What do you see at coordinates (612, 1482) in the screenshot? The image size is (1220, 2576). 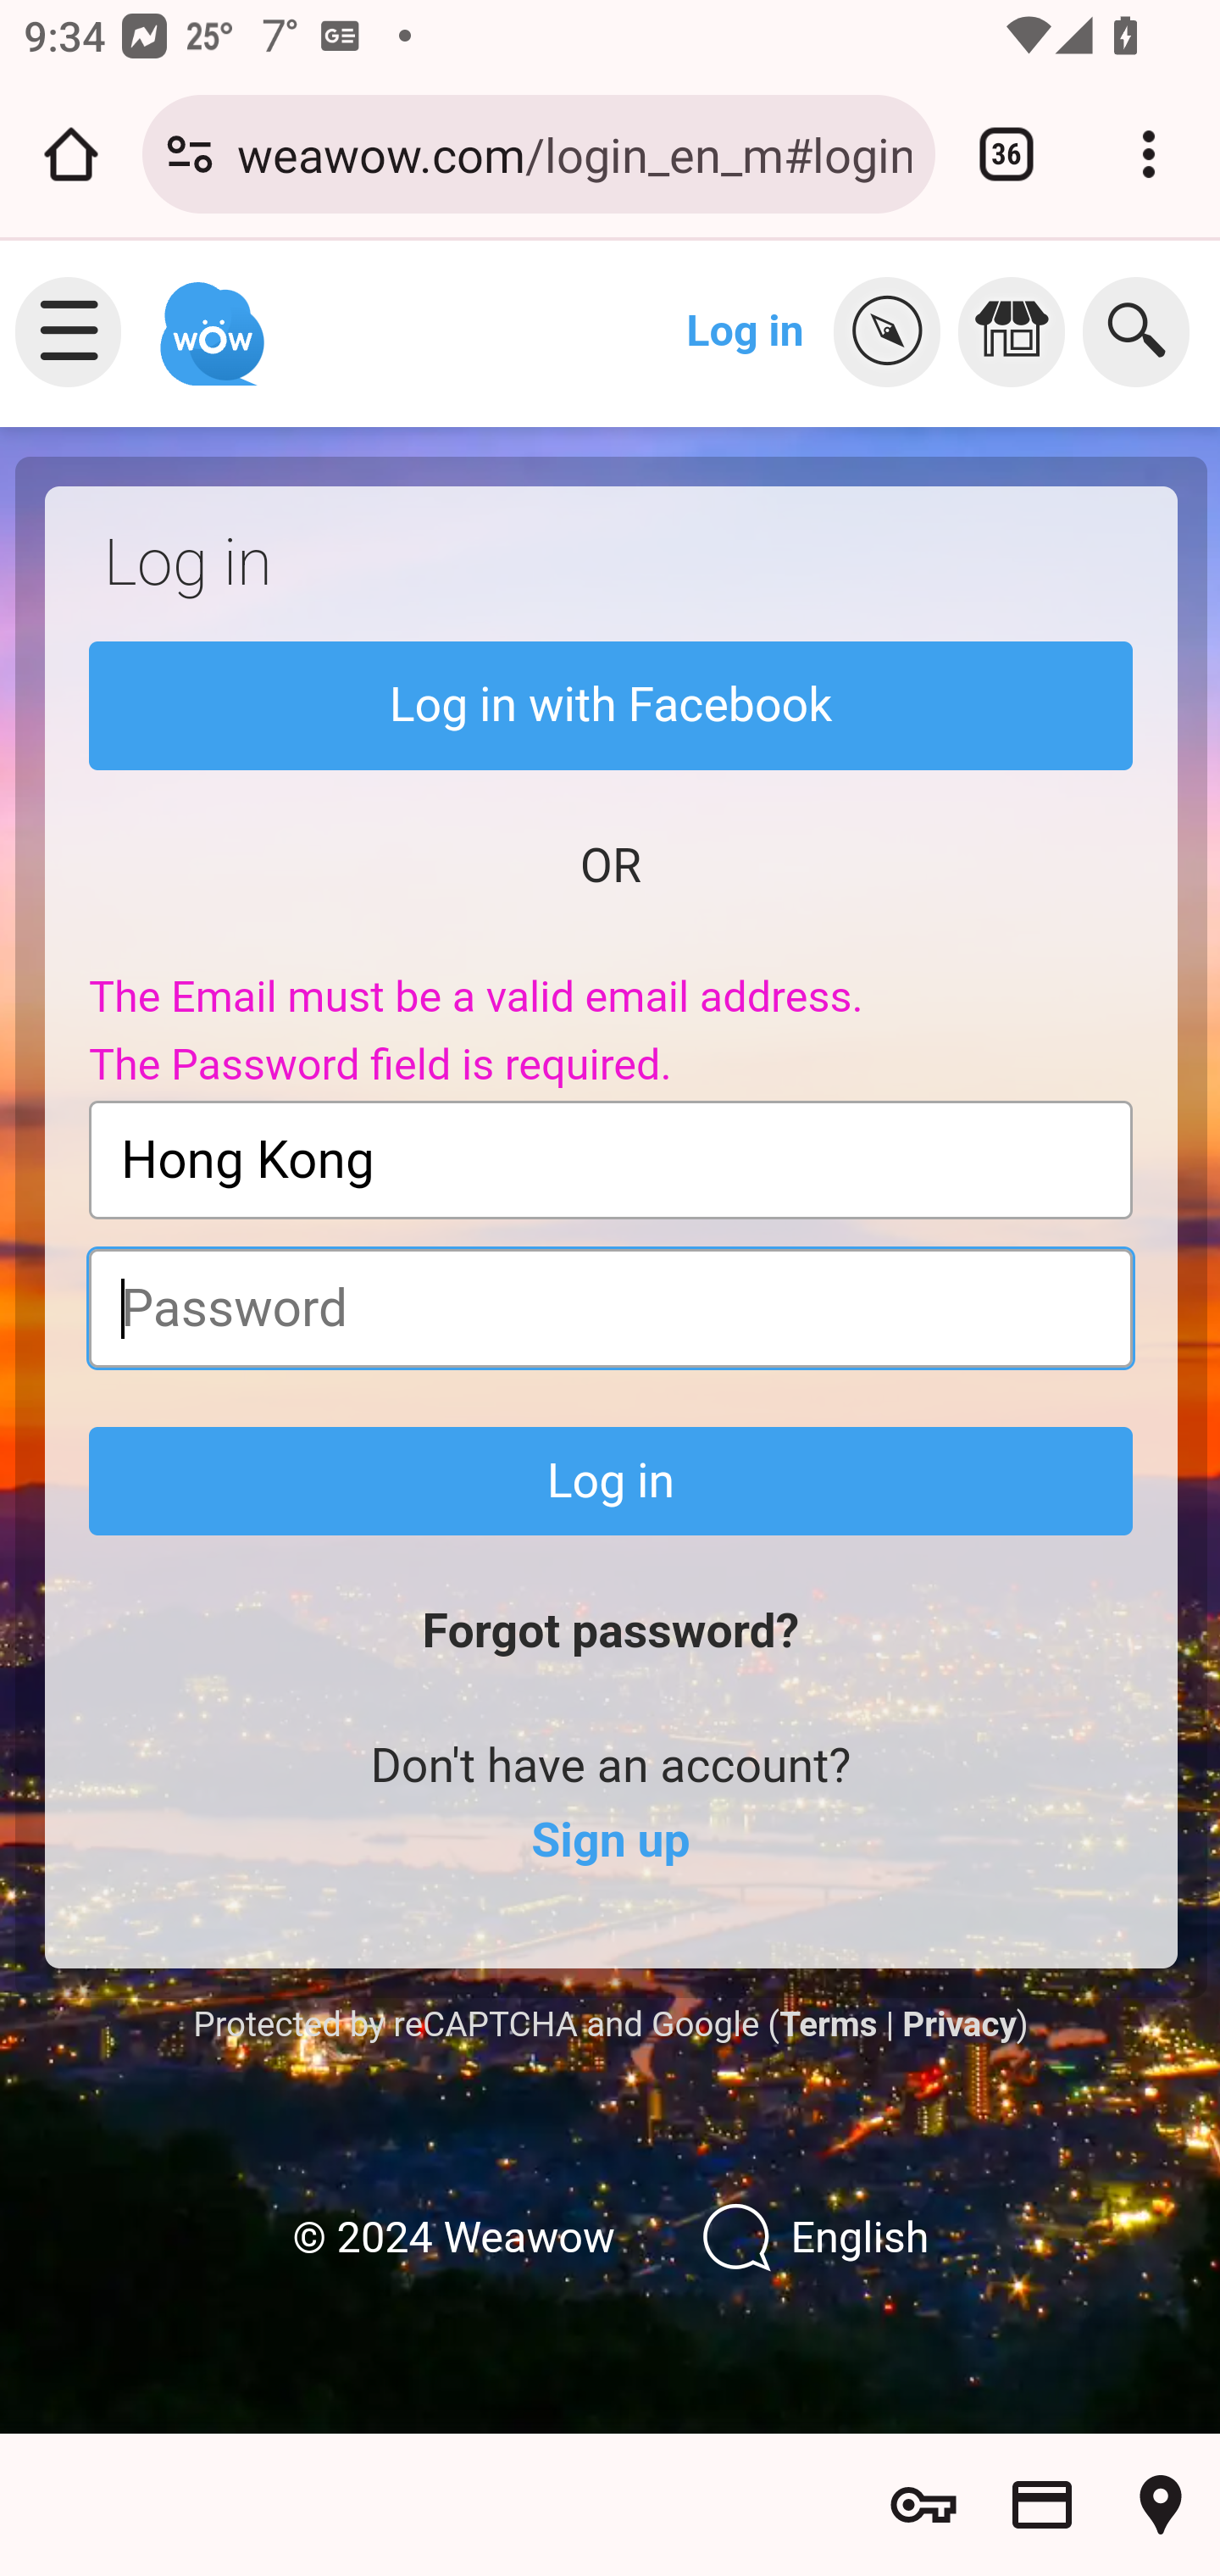 I see `Log in` at bounding box center [612, 1482].